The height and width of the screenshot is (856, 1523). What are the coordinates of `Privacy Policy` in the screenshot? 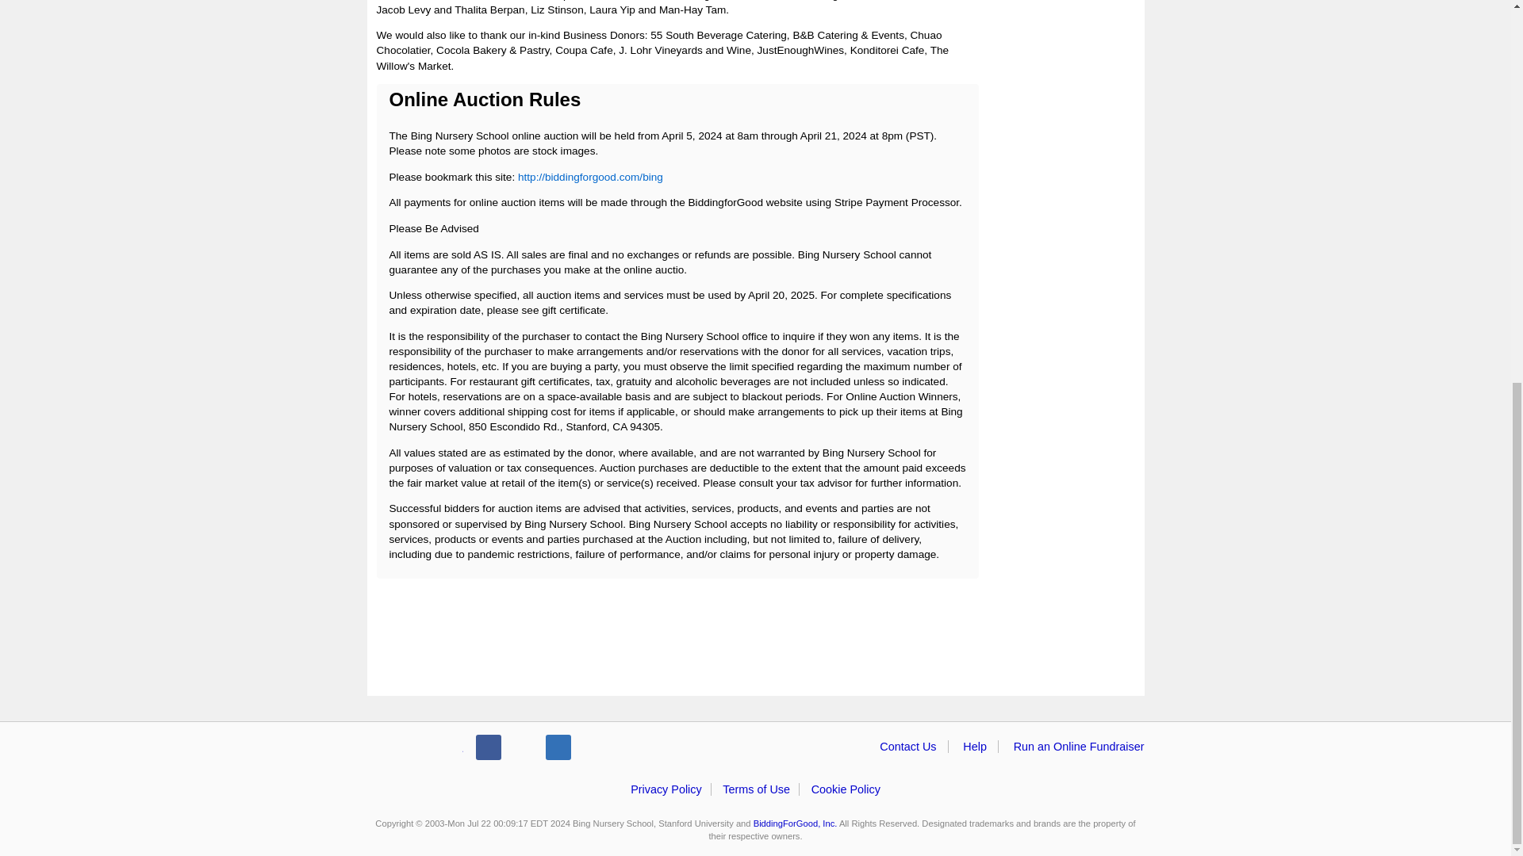 It's located at (666, 789).